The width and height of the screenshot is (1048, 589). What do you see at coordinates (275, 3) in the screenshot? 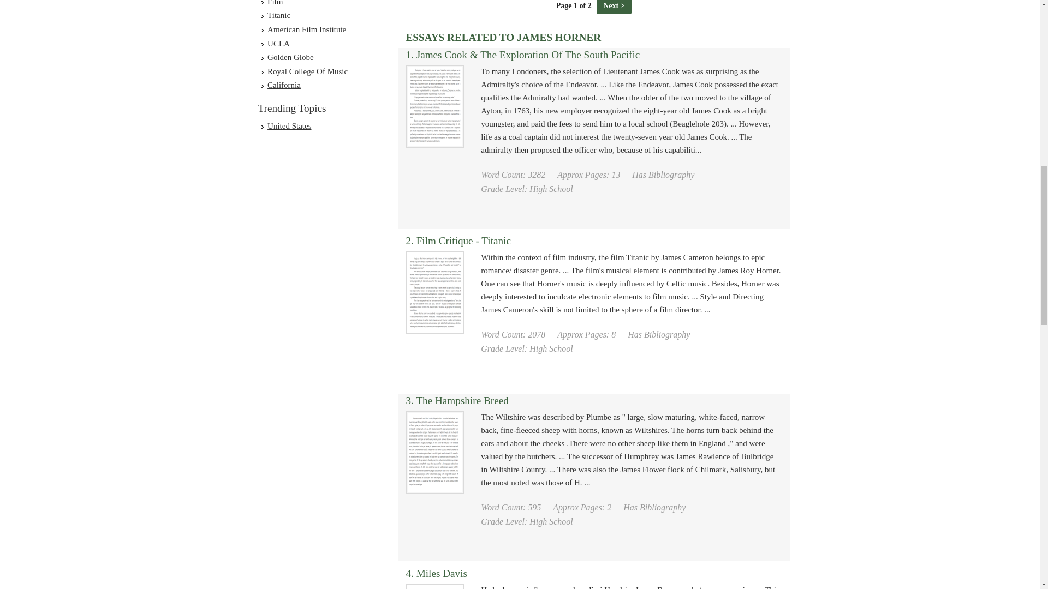
I see `Film` at bounding box center [275, 3].